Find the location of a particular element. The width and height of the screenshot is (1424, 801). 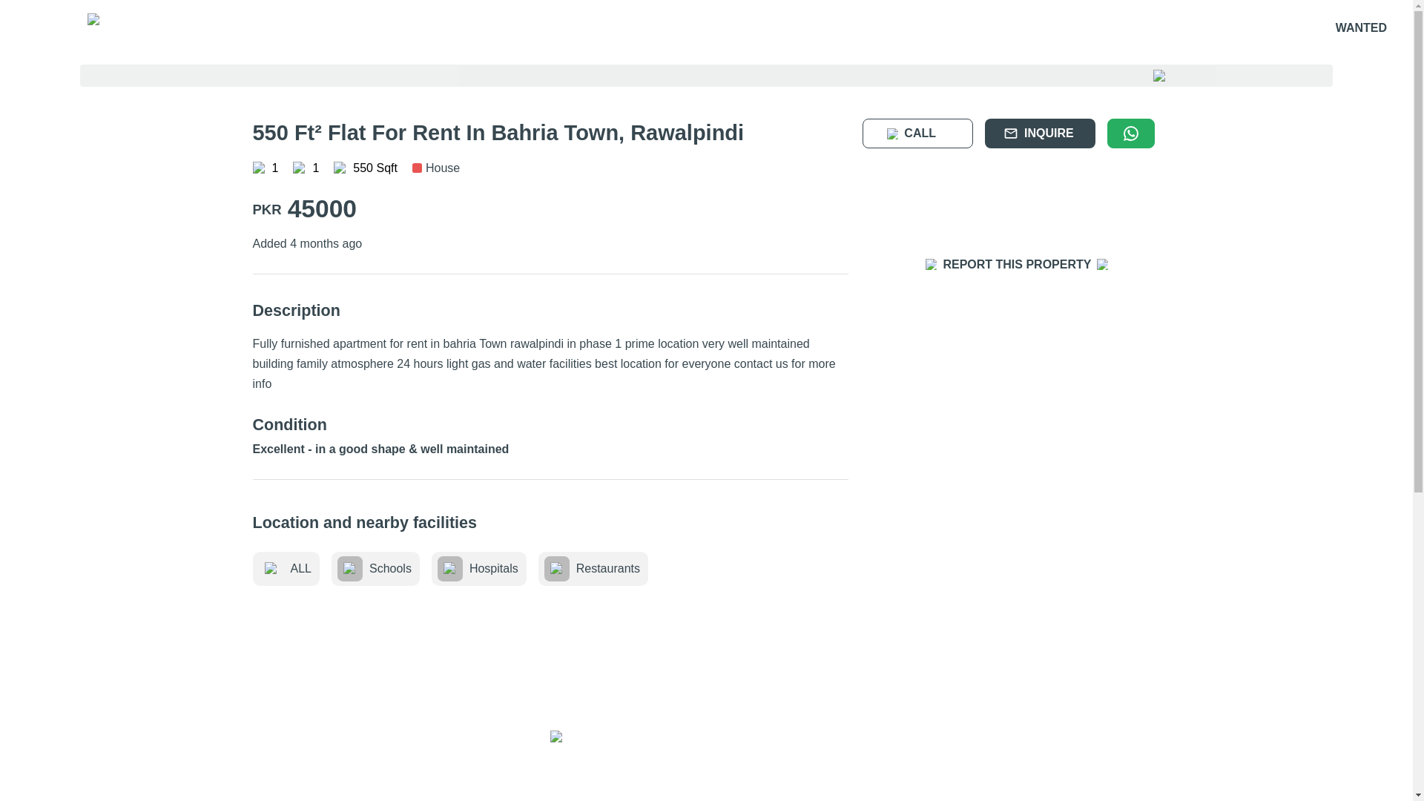

BUY is located at coordinates (311, 28).